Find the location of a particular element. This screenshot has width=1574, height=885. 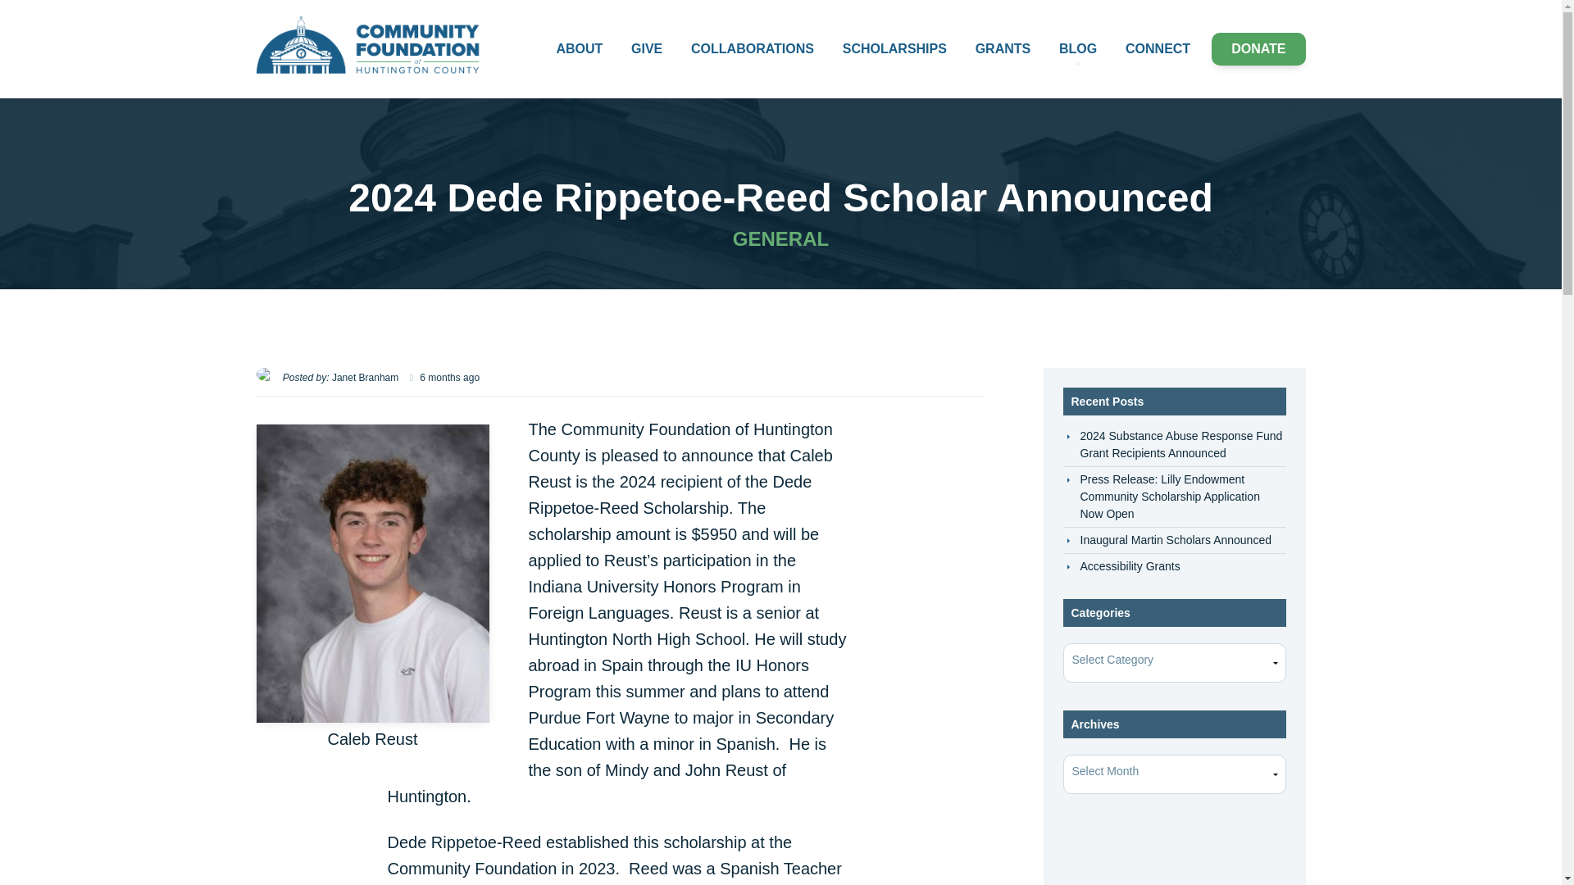

Inaugural Martin Scholars Announced is located at coordinates (1176, 540).